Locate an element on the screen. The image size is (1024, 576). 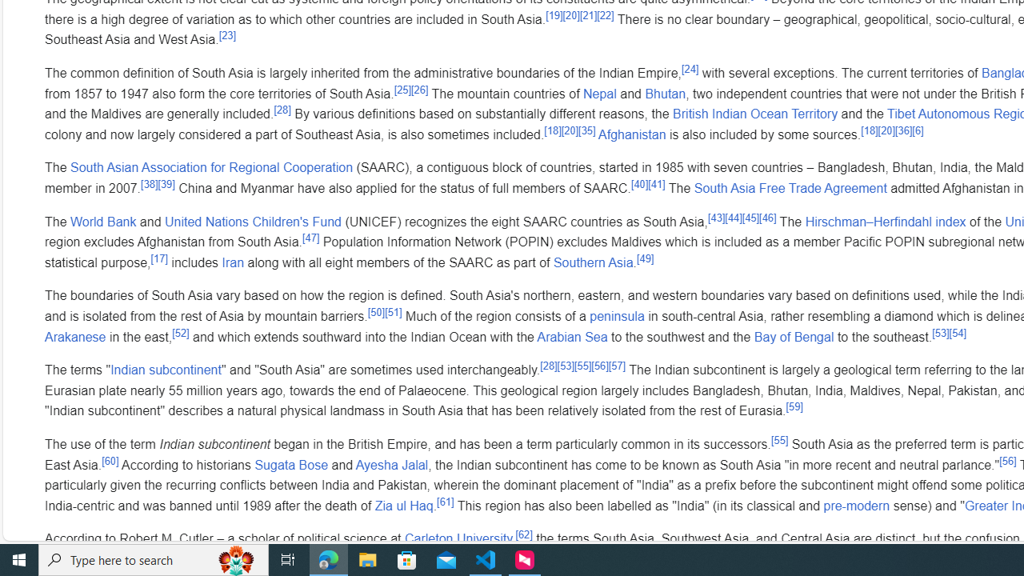
pre-modern is located at coordinates (857, 505).